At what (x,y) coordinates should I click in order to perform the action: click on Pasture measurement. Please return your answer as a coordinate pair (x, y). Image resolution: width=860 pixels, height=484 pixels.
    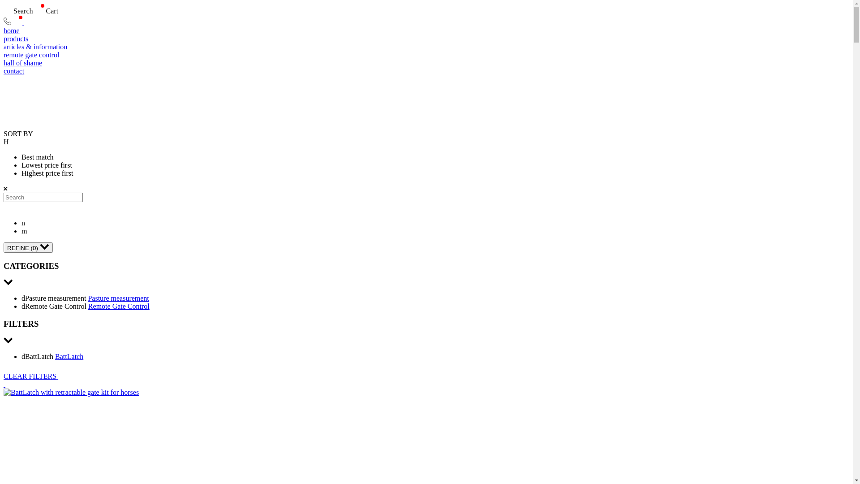
    Looking at the image, I should click on (118, 298).